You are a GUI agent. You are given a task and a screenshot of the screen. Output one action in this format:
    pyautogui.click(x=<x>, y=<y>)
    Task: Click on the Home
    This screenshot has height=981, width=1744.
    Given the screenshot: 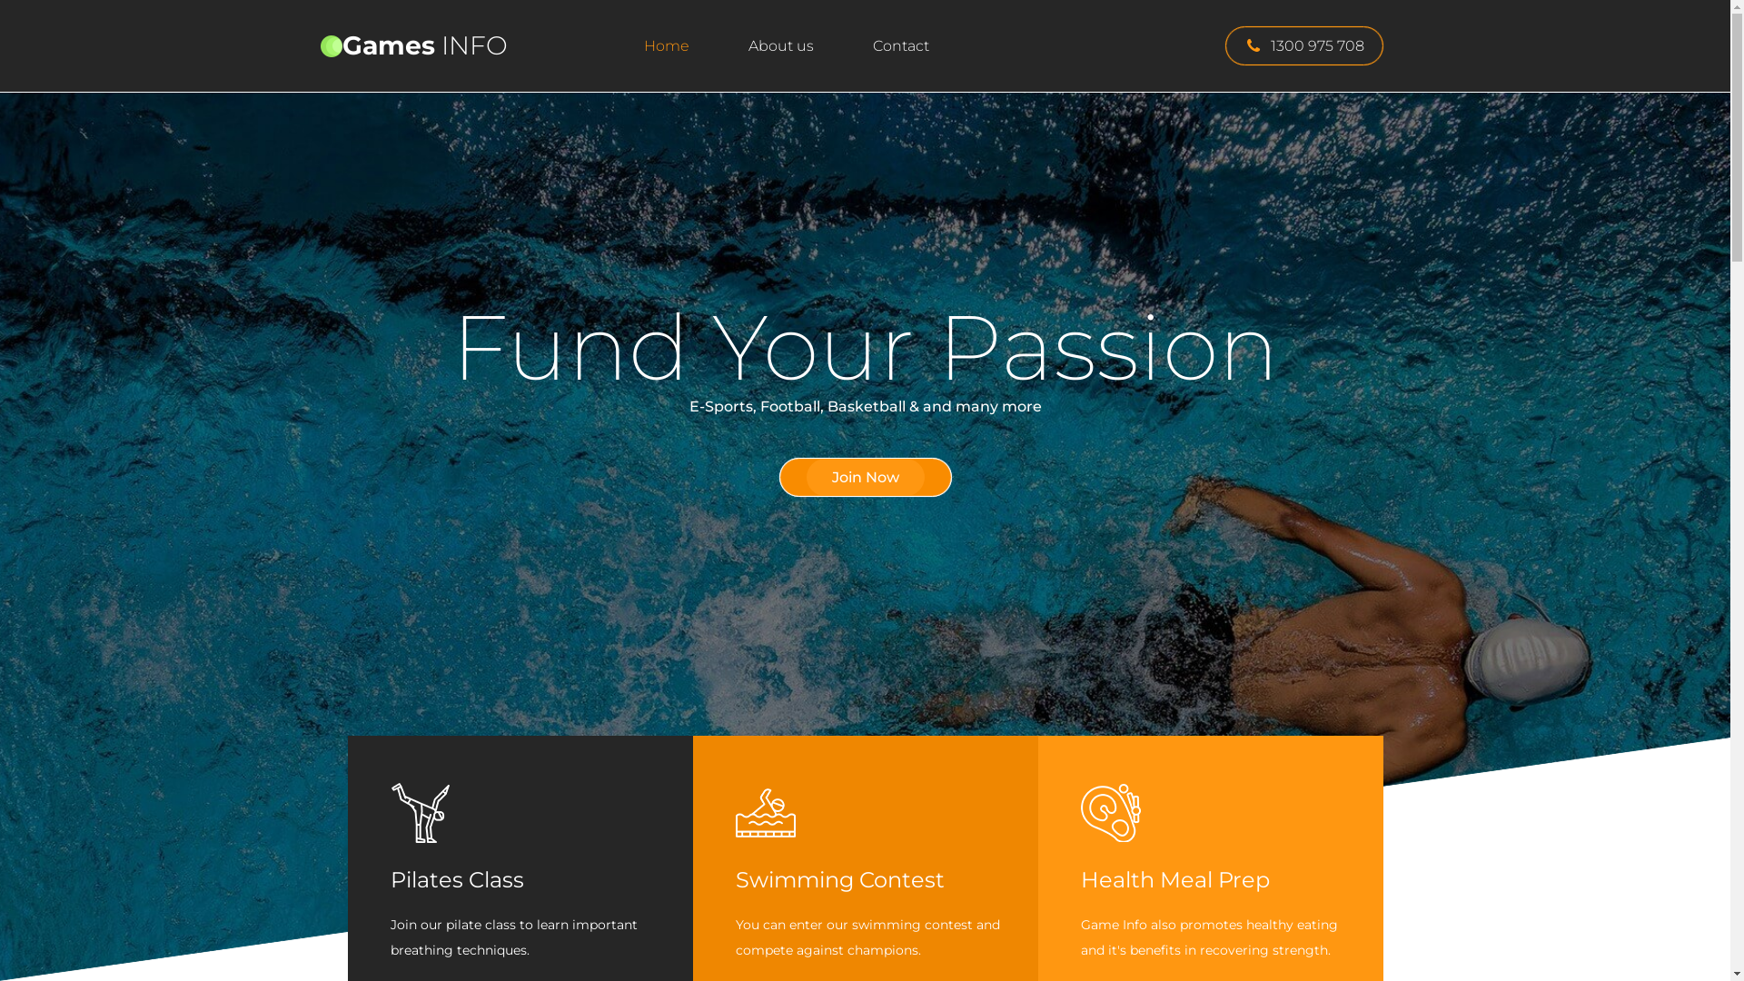 What is the action you would take?
    pyautogui.click(x=666, y=45)
    